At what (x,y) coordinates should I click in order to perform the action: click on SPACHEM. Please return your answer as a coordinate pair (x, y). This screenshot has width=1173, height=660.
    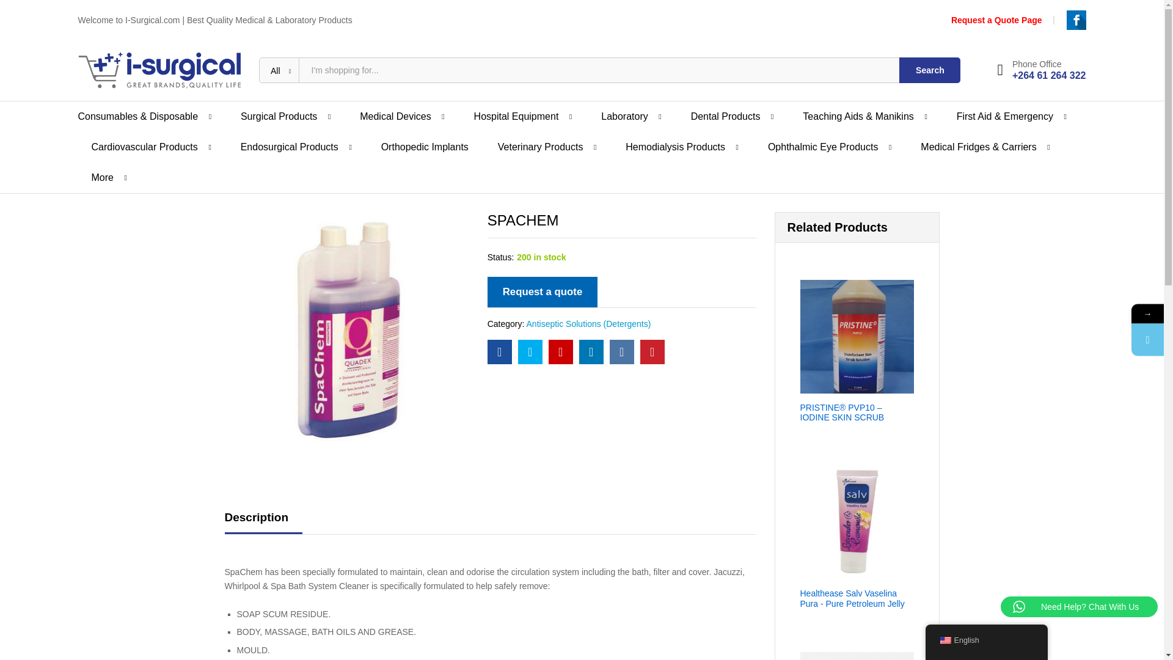
    Looking at the image, I should click on (561, 352).